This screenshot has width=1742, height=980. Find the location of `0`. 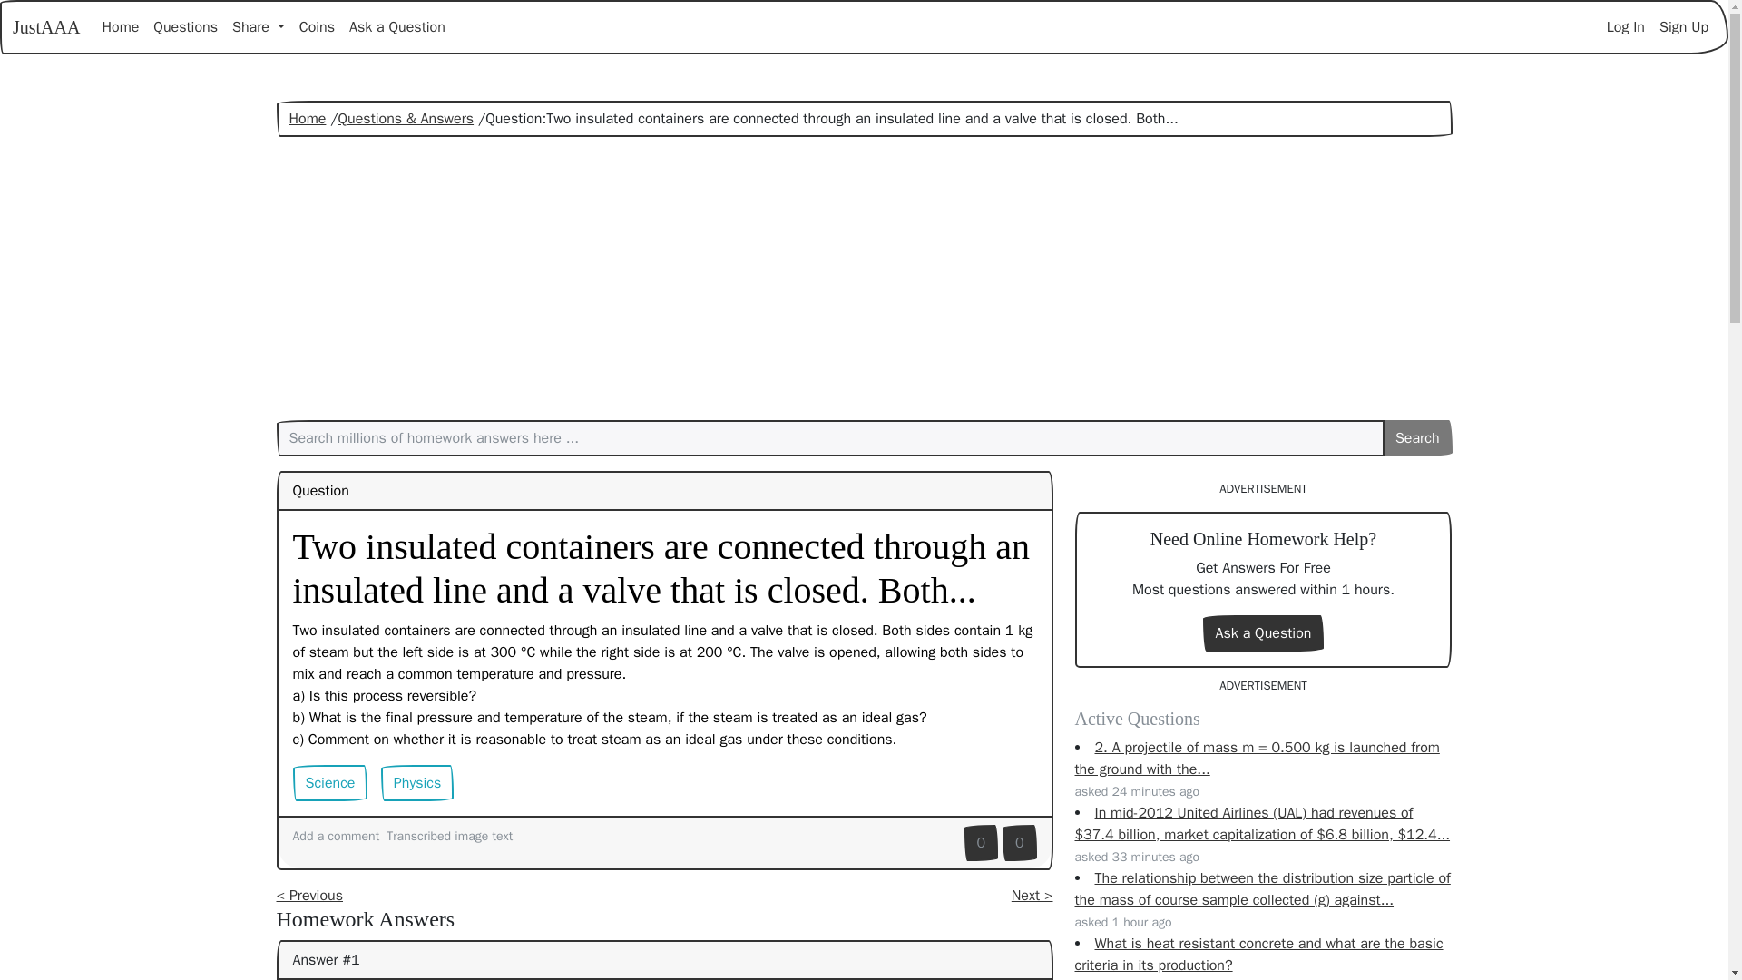

0 is located at coordinates (982, 843).